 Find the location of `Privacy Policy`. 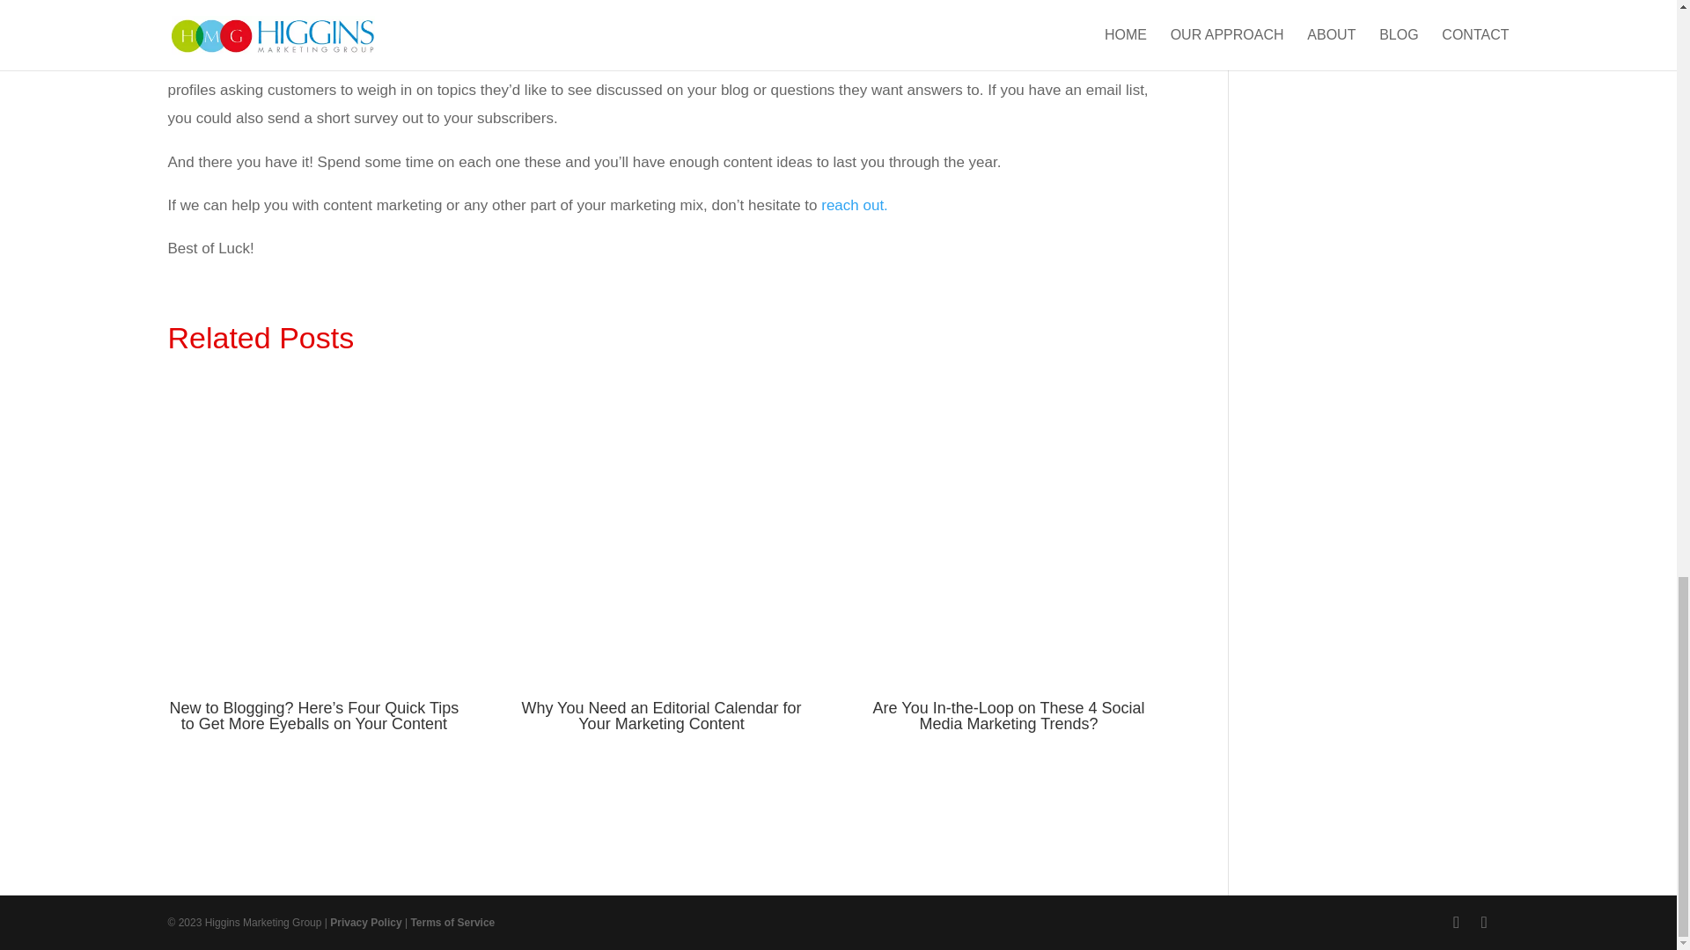

Privacy Policy is located at coordinates (365, 923).